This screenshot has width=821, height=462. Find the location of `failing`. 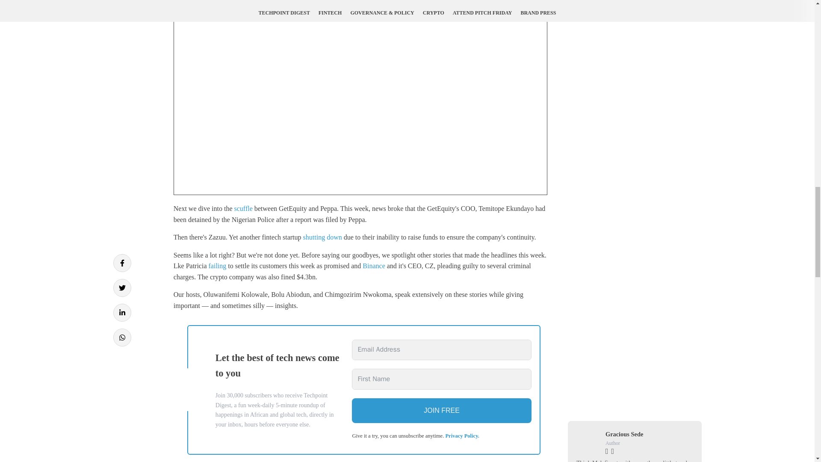

failing is located at coordinates (217, 266).